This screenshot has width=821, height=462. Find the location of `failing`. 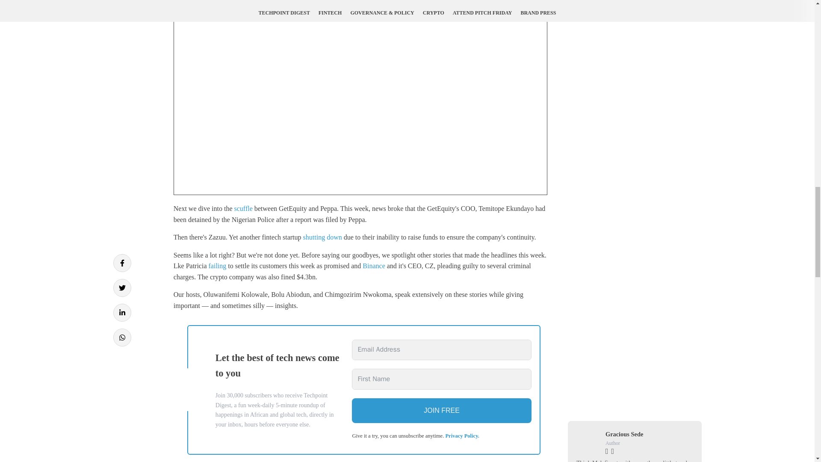

failing is located at coordinates (217, 266).